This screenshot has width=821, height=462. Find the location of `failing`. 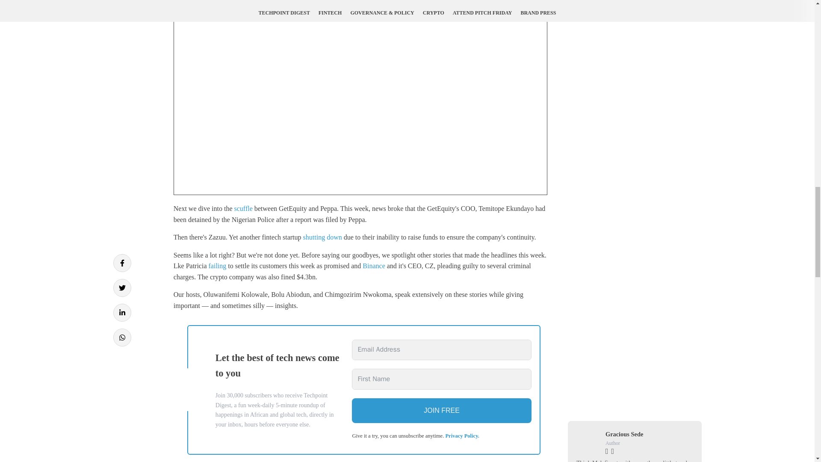

failing is located at coordinates (217, 266).